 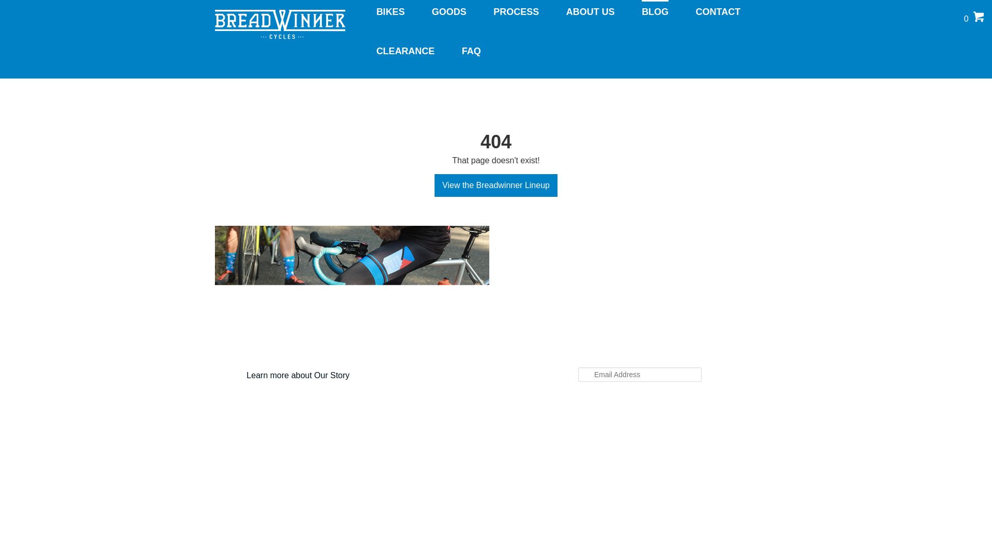 I want to click on 0, so click(x=974, y=20).